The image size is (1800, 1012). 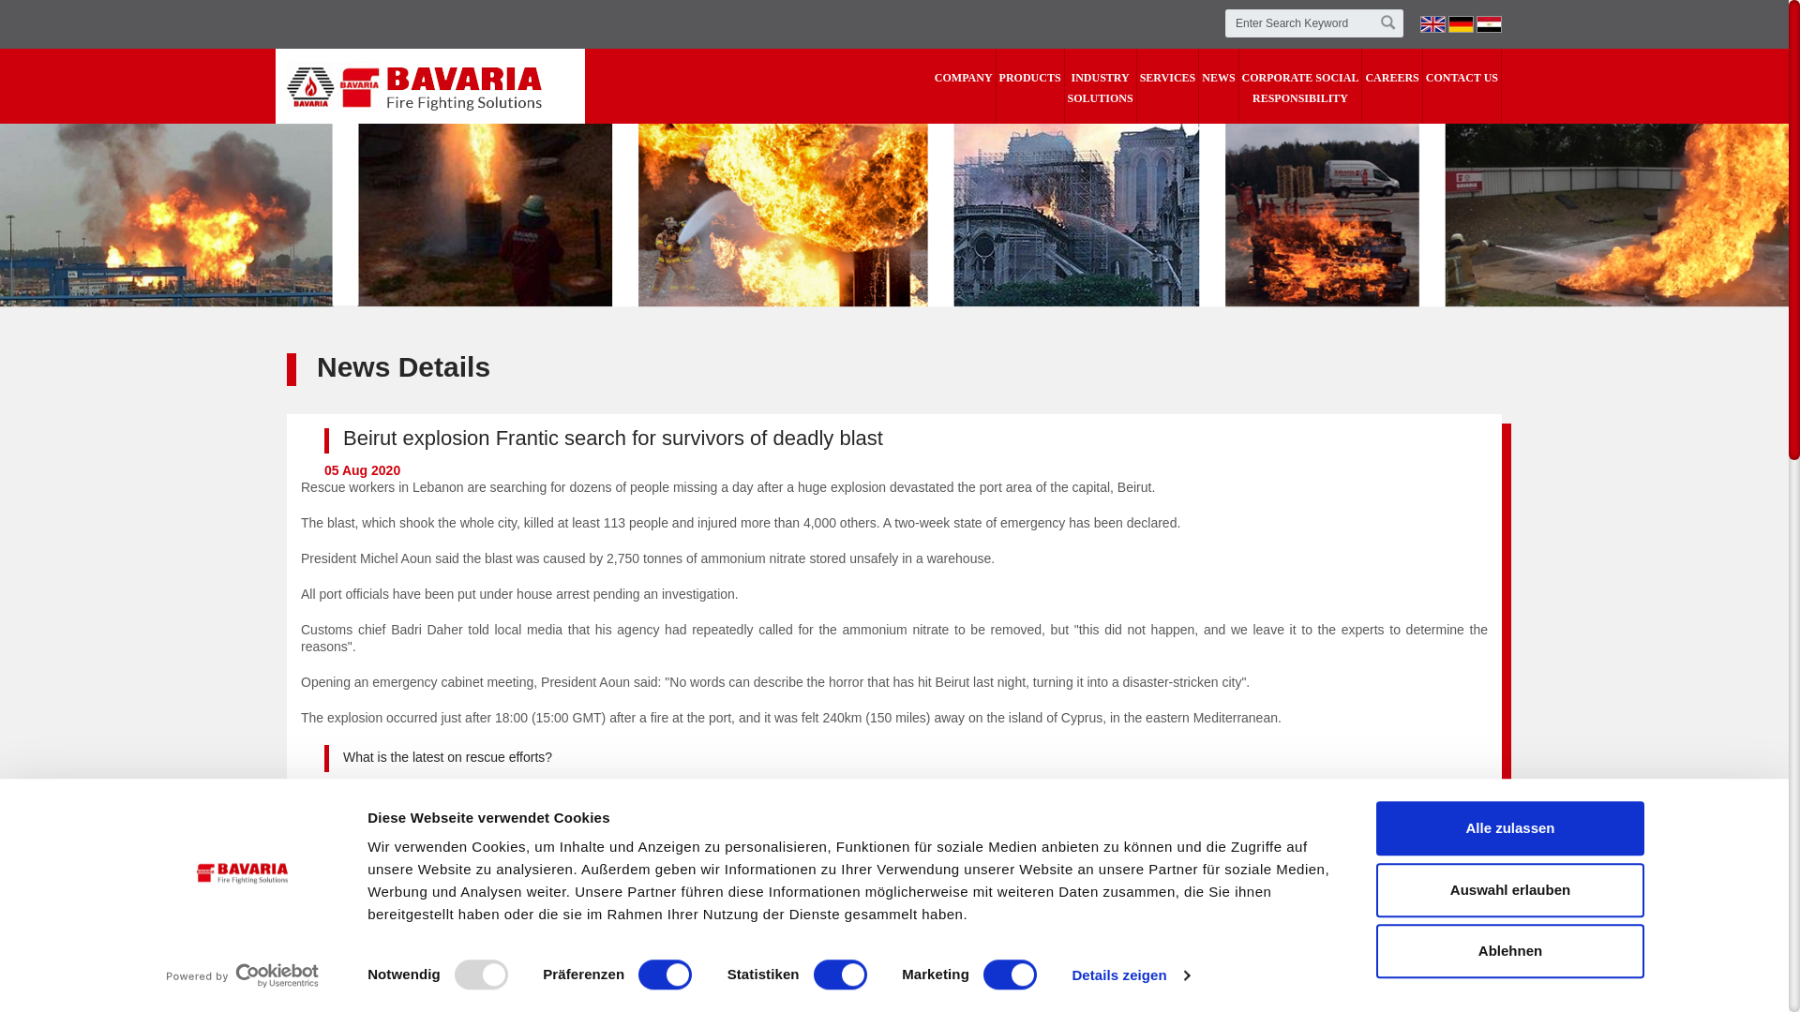 What do you see at coordinates (1510, 828) in the screenshot?
I see `Alle zulassen` at bounding box center [1510, 828].